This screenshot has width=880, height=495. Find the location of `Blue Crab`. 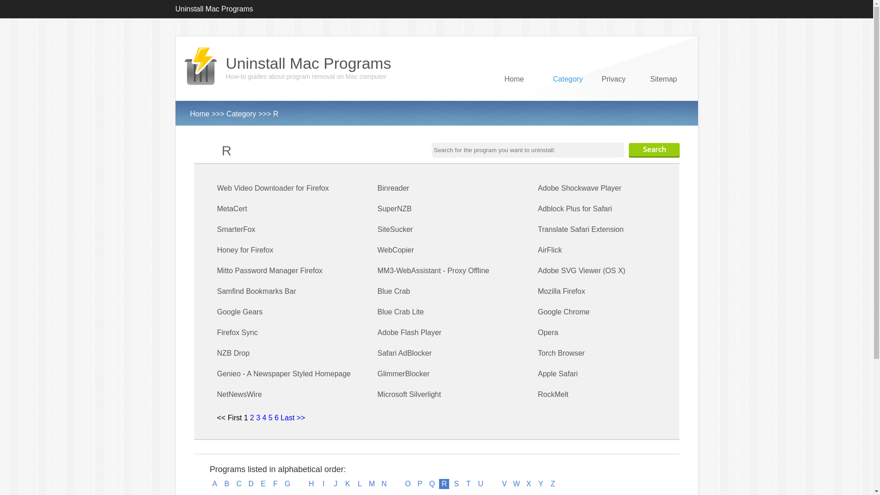

Blue Crab is located at coordinates (394, 291).